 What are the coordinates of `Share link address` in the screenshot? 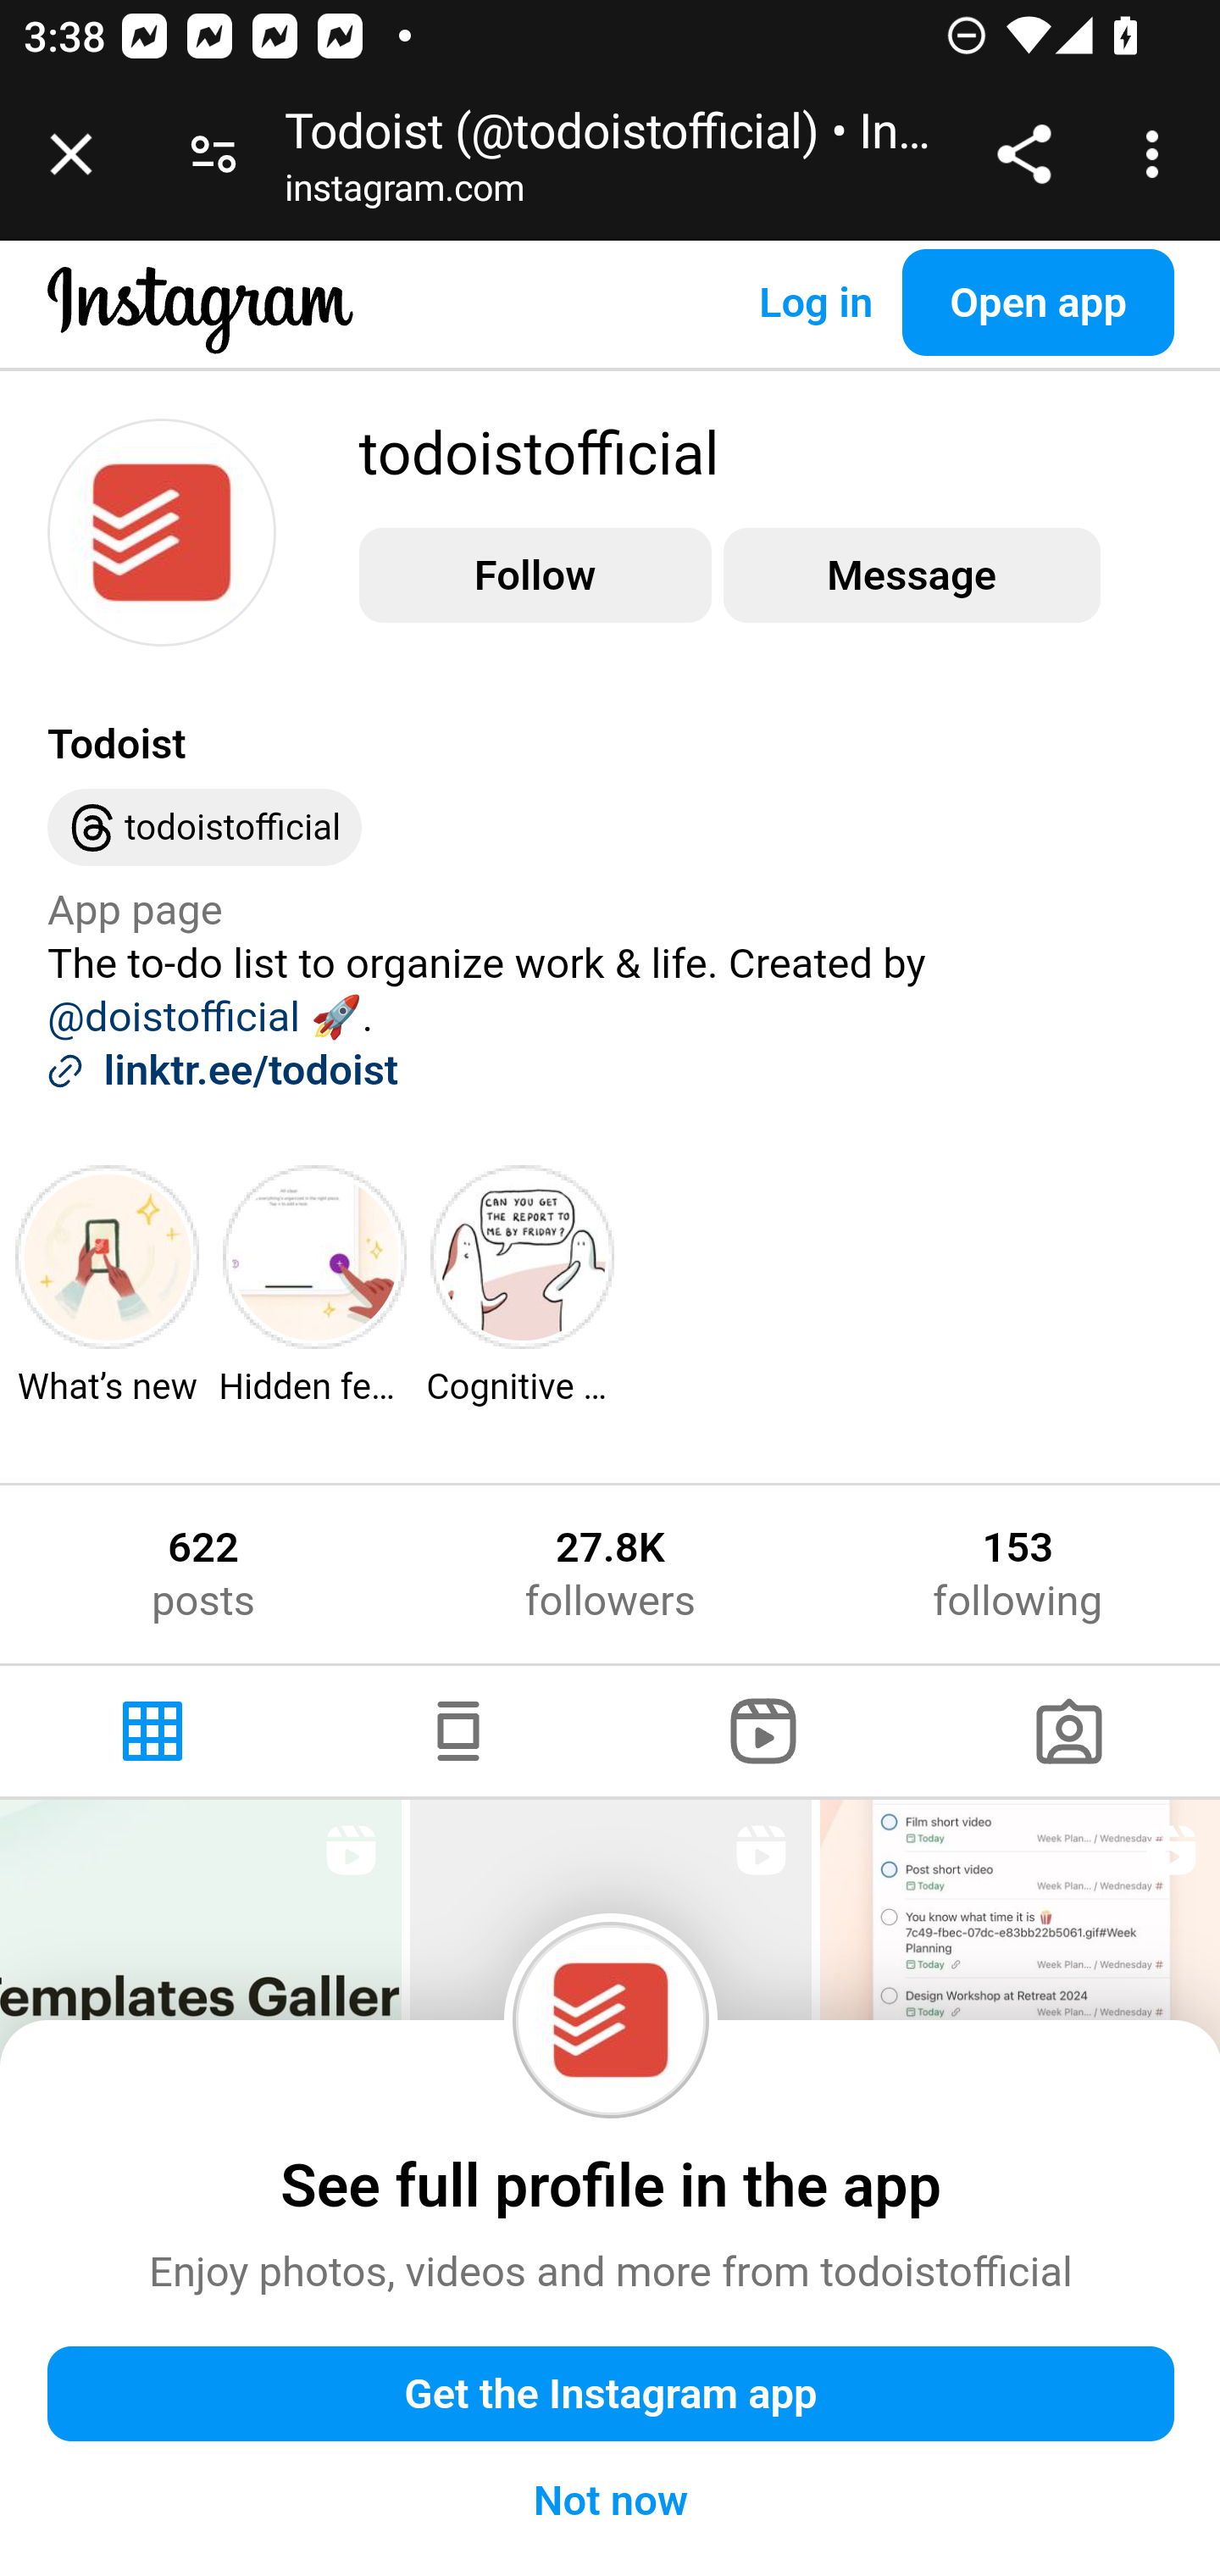 It's located at (1023, 154).